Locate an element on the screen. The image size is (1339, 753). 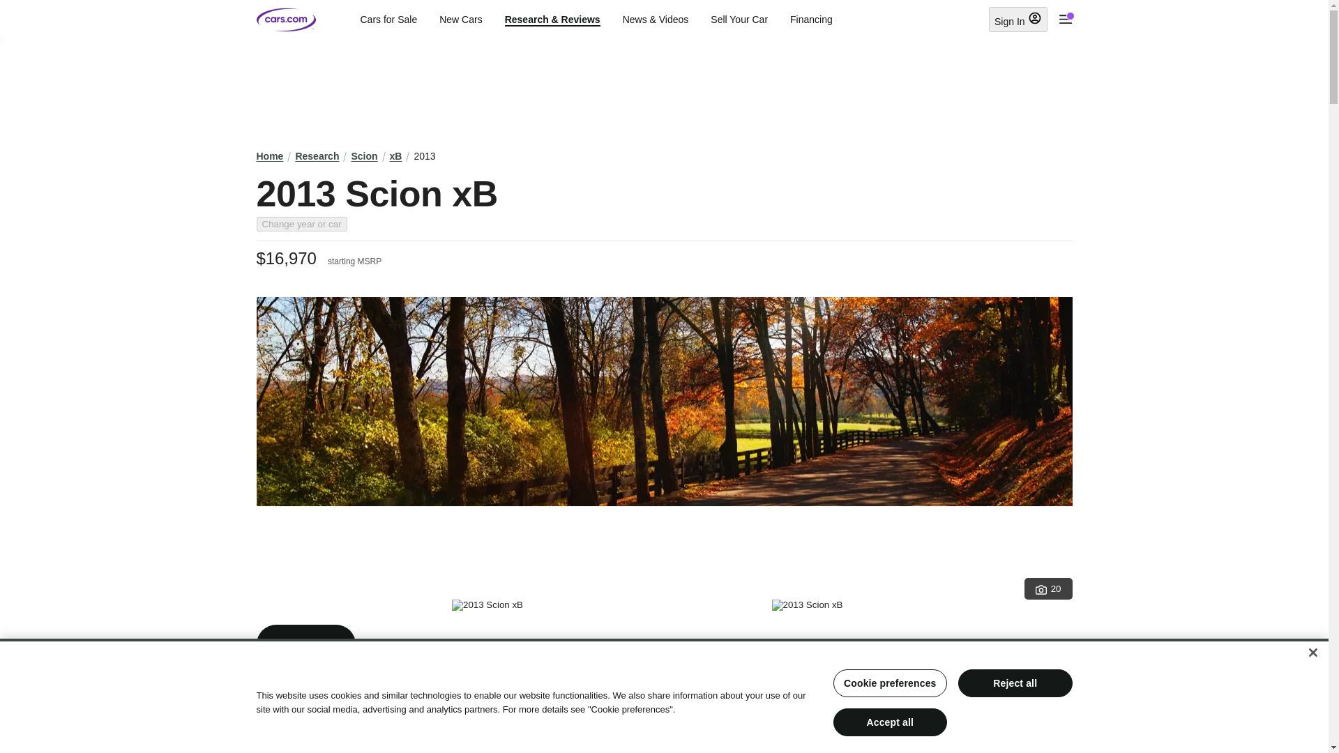
New Cars is located at coordinates (460, 20).